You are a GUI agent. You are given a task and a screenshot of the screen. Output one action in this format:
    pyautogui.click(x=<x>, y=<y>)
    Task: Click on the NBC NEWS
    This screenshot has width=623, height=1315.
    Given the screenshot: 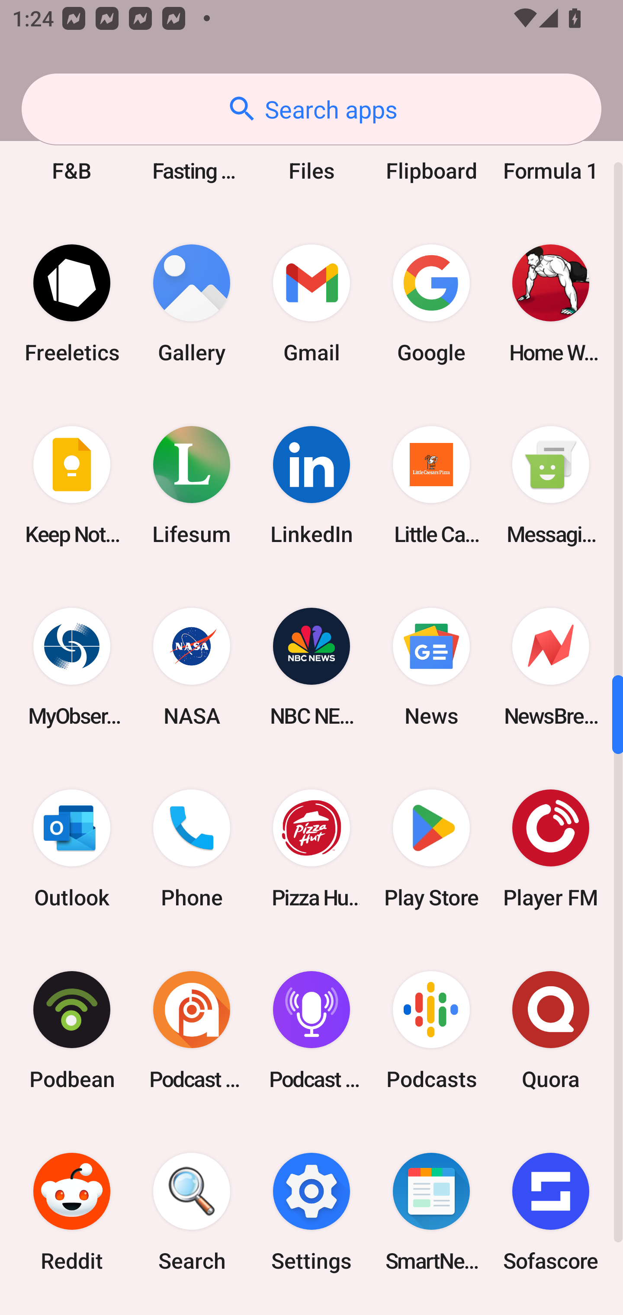 What is the action you would take?
    pyautogui.click(x=311, y=667)
    